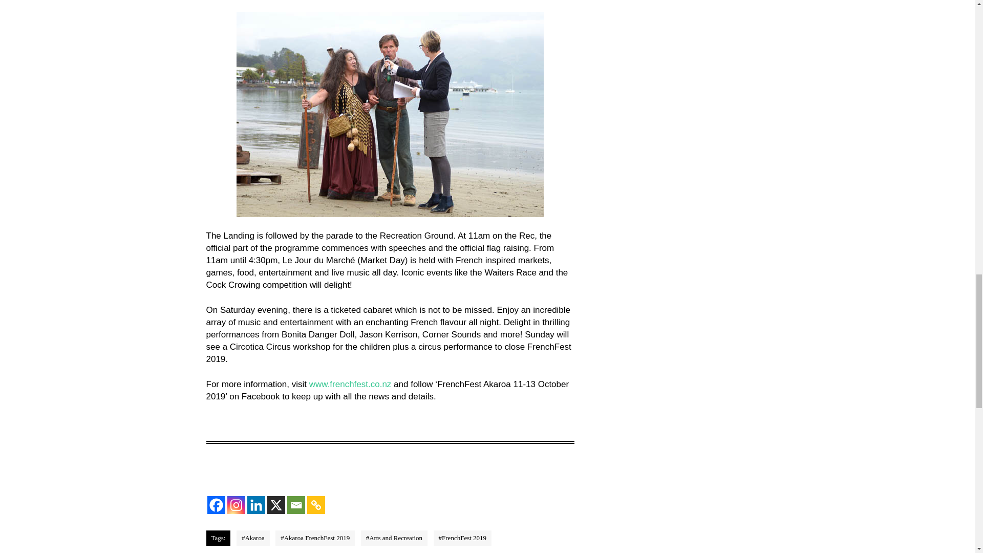 The image size is (983, 553). I want to click on Linkedin, so click(255, 504).